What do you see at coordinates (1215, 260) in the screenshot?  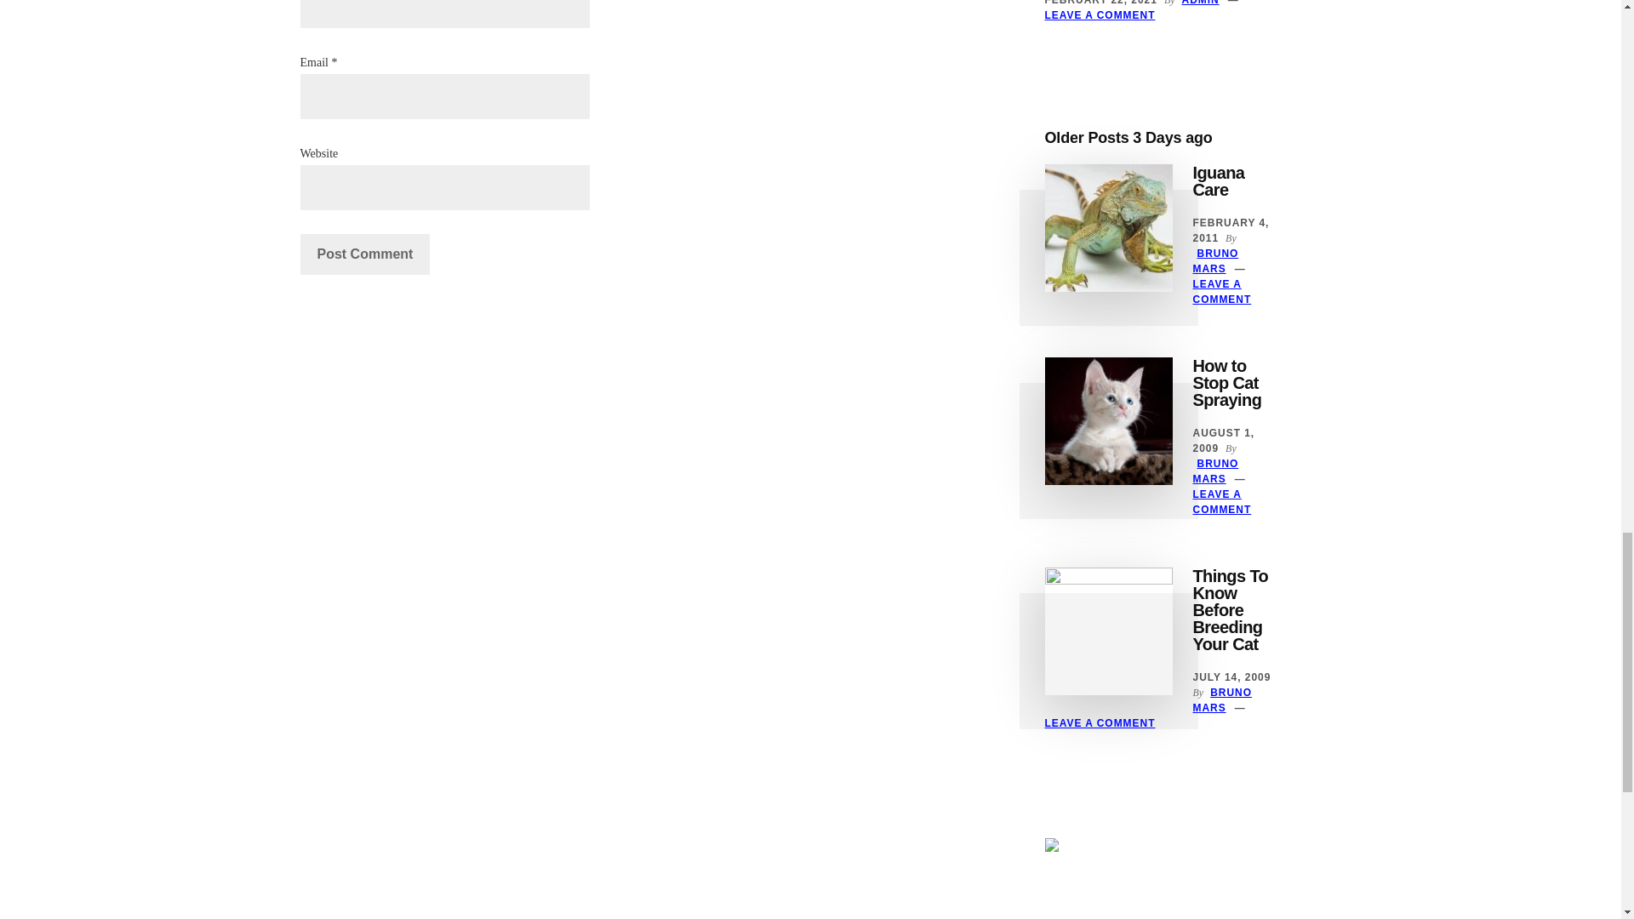 I see `BRUNO MARS` at bounding box center [1215, 260].